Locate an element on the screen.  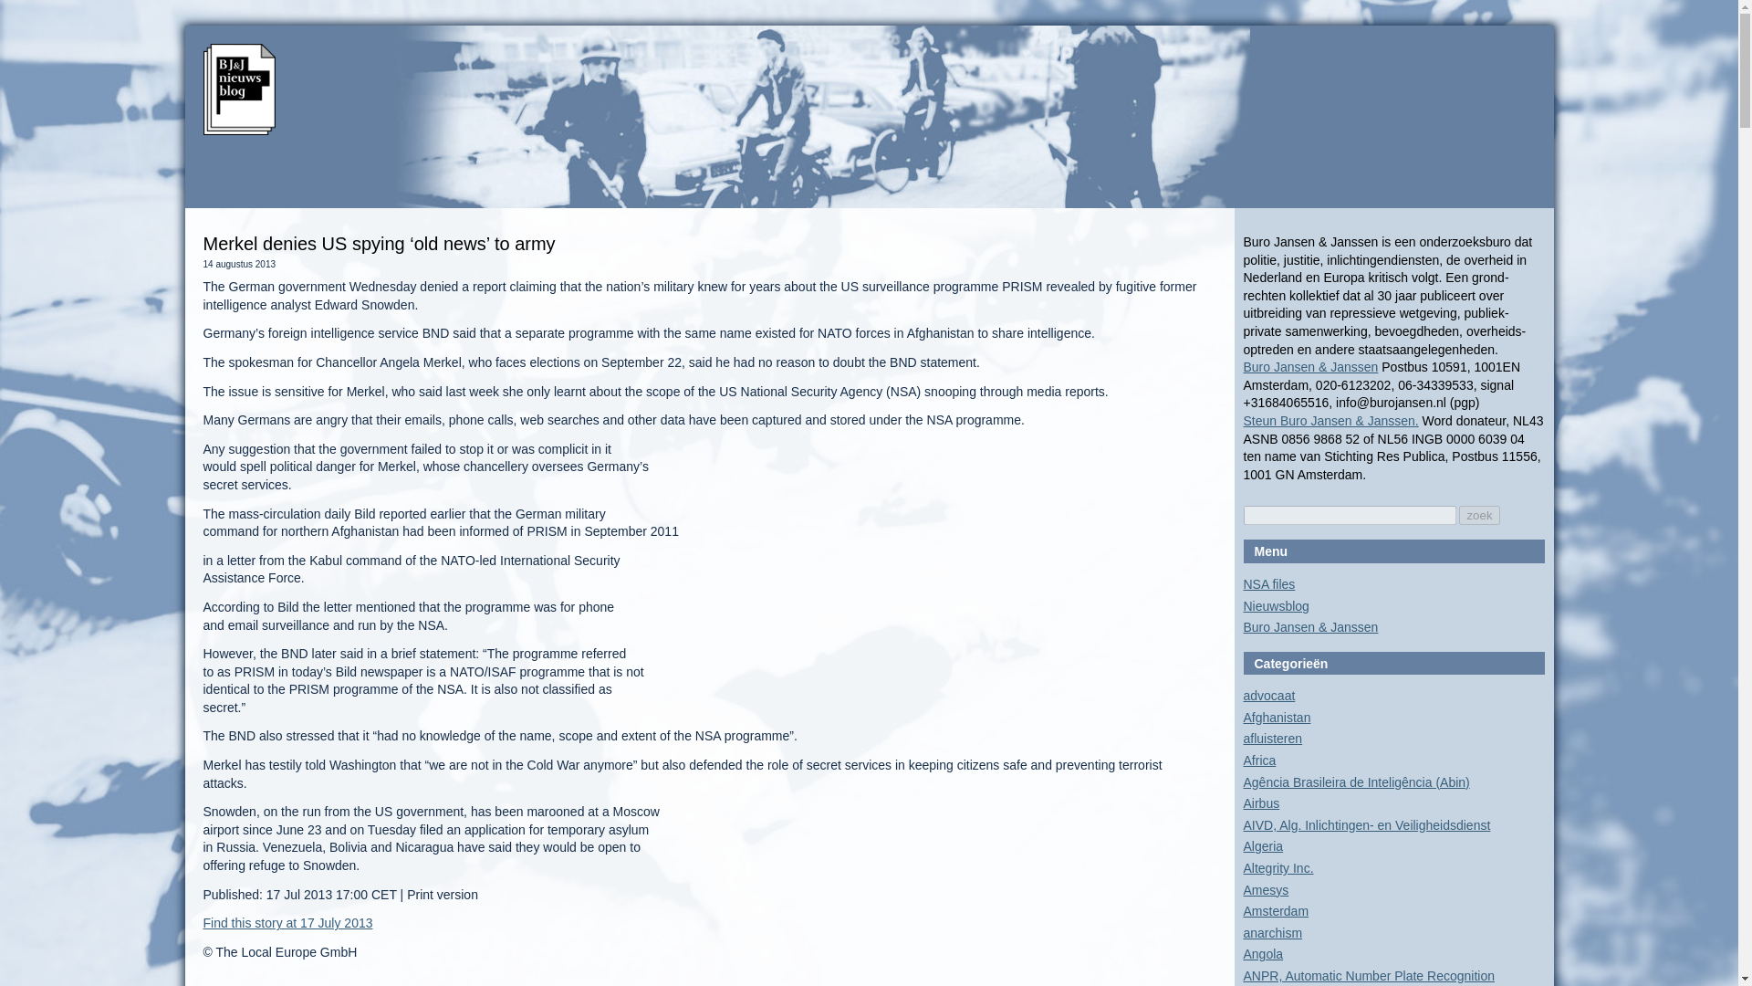
afluisteren is located at coordinates (1272, 738).